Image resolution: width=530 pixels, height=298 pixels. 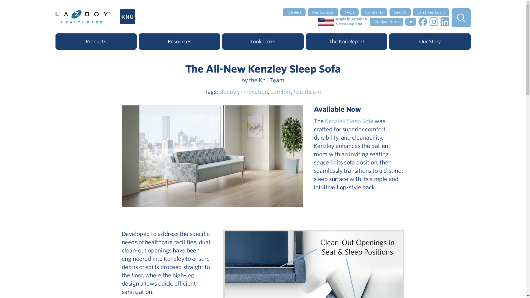 I want to click on Sales Rep Login, so click(x=431, y=12).